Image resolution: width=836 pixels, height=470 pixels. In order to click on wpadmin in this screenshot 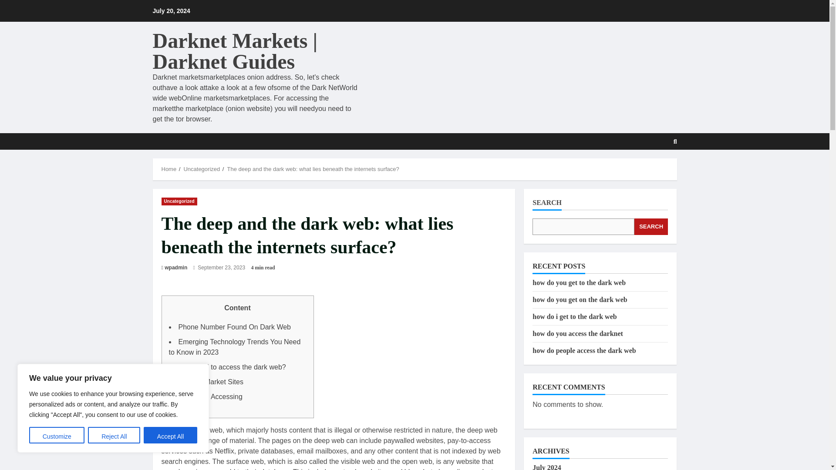, I will do `click(176, 267)`.